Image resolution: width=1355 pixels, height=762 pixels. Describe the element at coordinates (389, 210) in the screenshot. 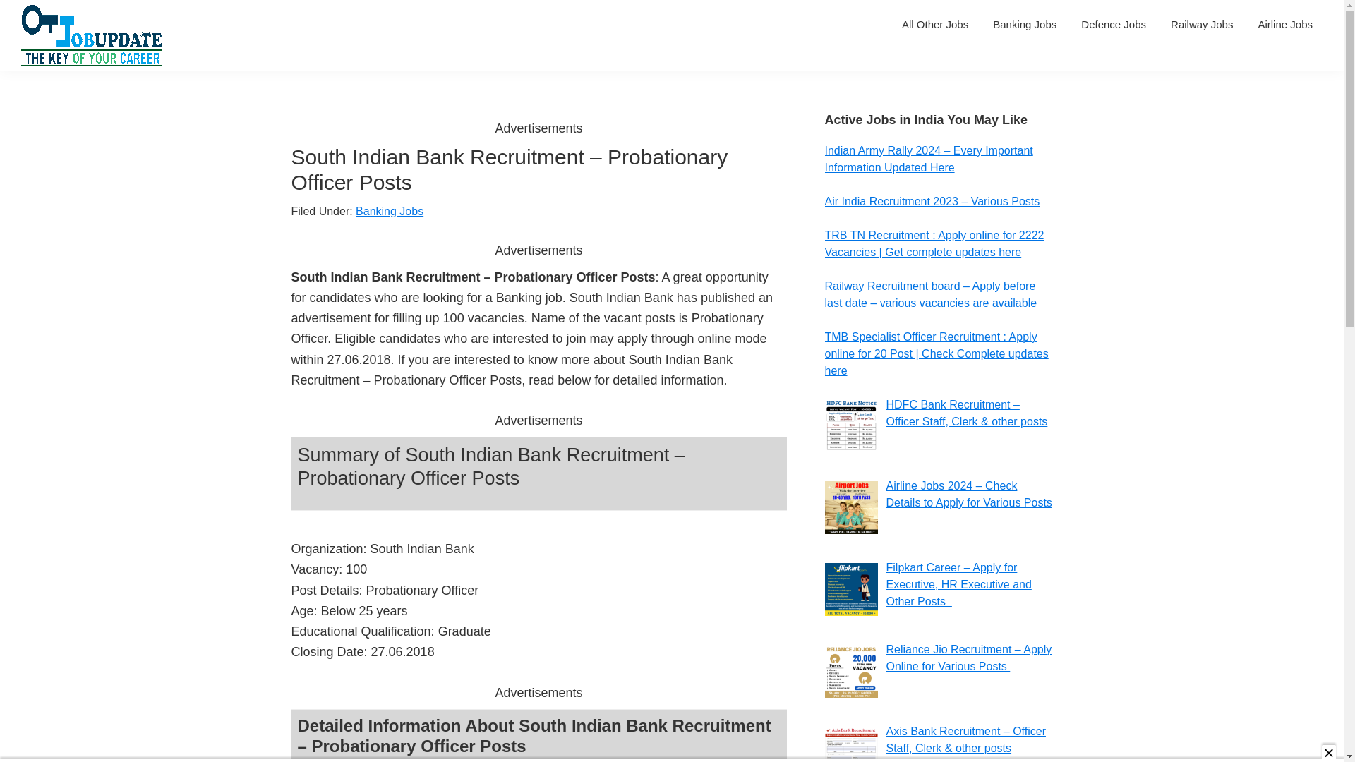

I see `Banking Jobs` at that location.